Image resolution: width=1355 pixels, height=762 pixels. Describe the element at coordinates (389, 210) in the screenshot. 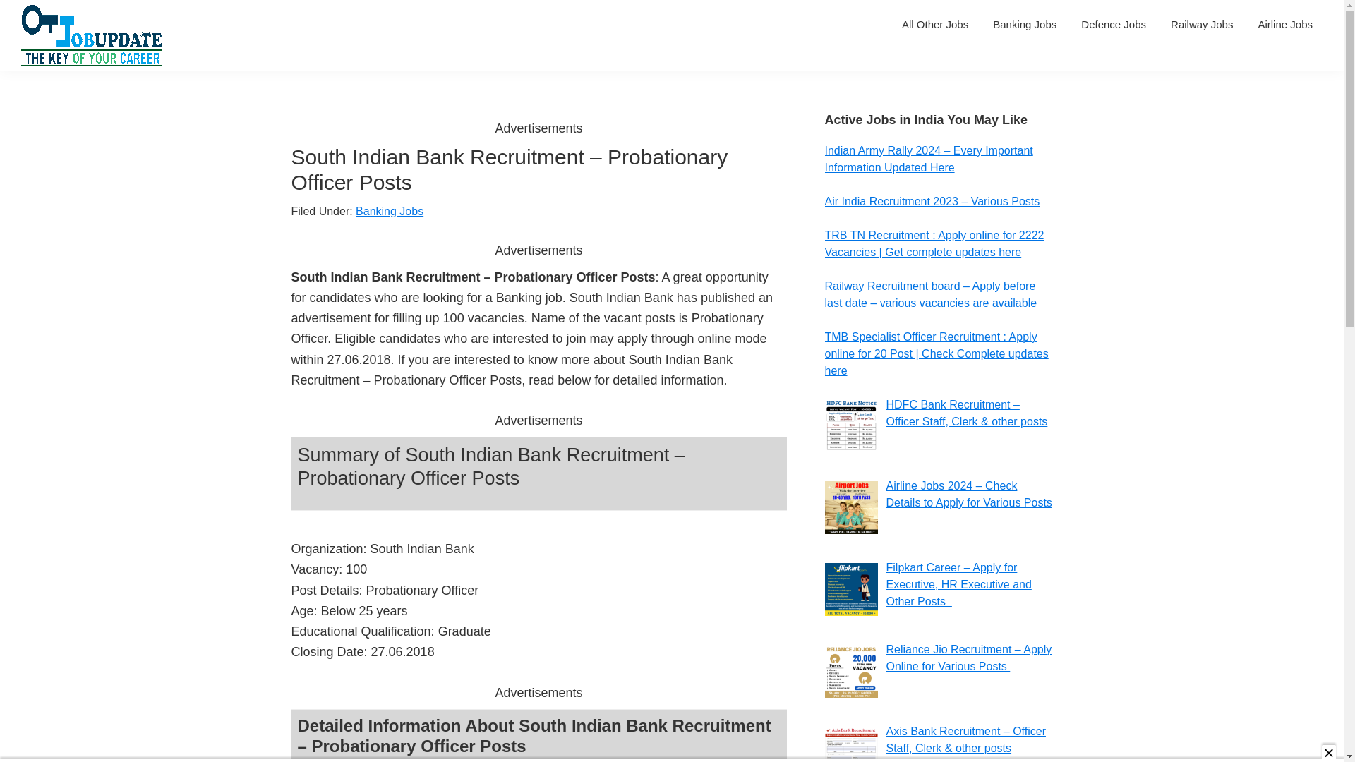

I see `Banking Jobs` at that location.